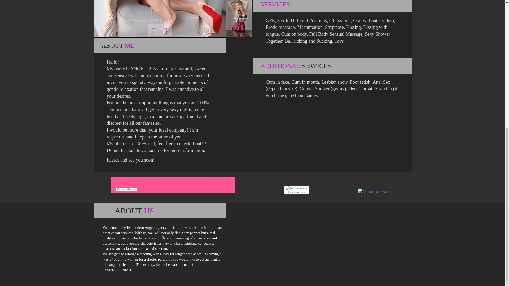  I want to click on Bahrain escorts, so click(296, 190).